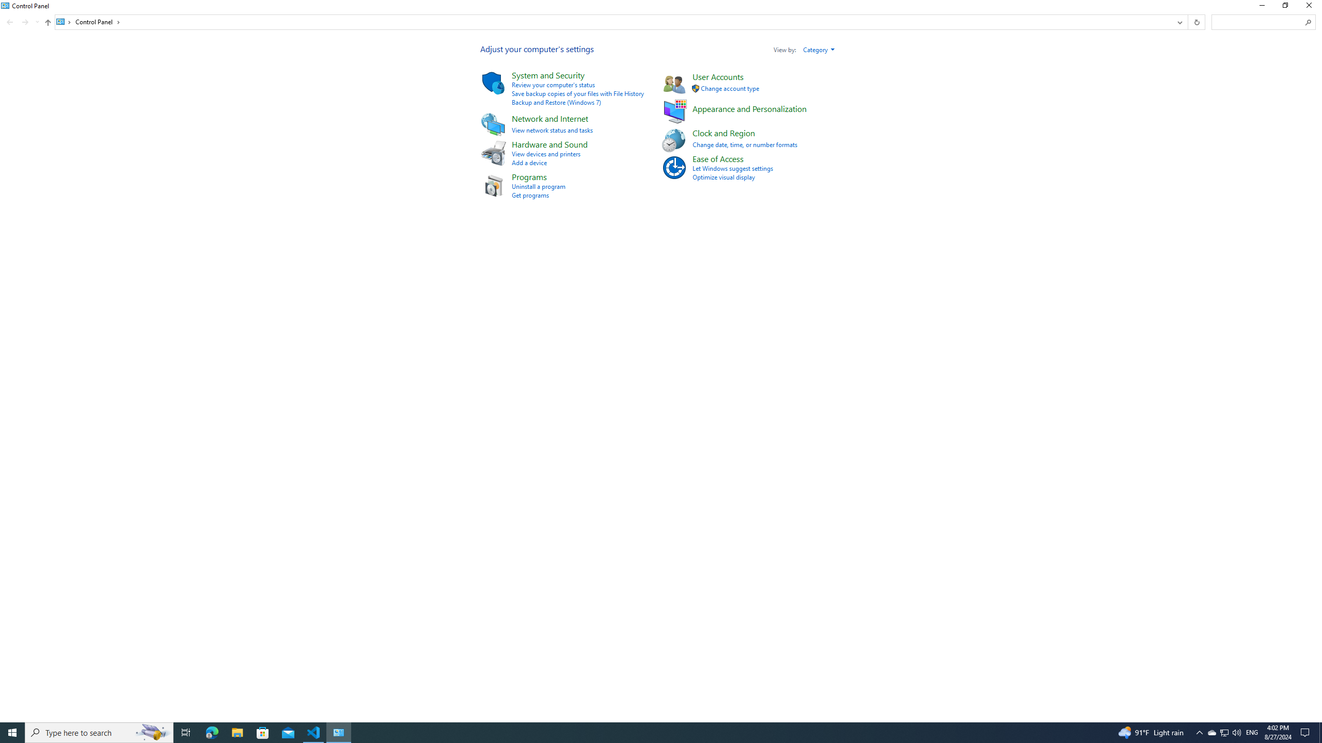 This screenshot has height=743, width=1322. I want to click on Appearance and Personalization, so click(749, 108).